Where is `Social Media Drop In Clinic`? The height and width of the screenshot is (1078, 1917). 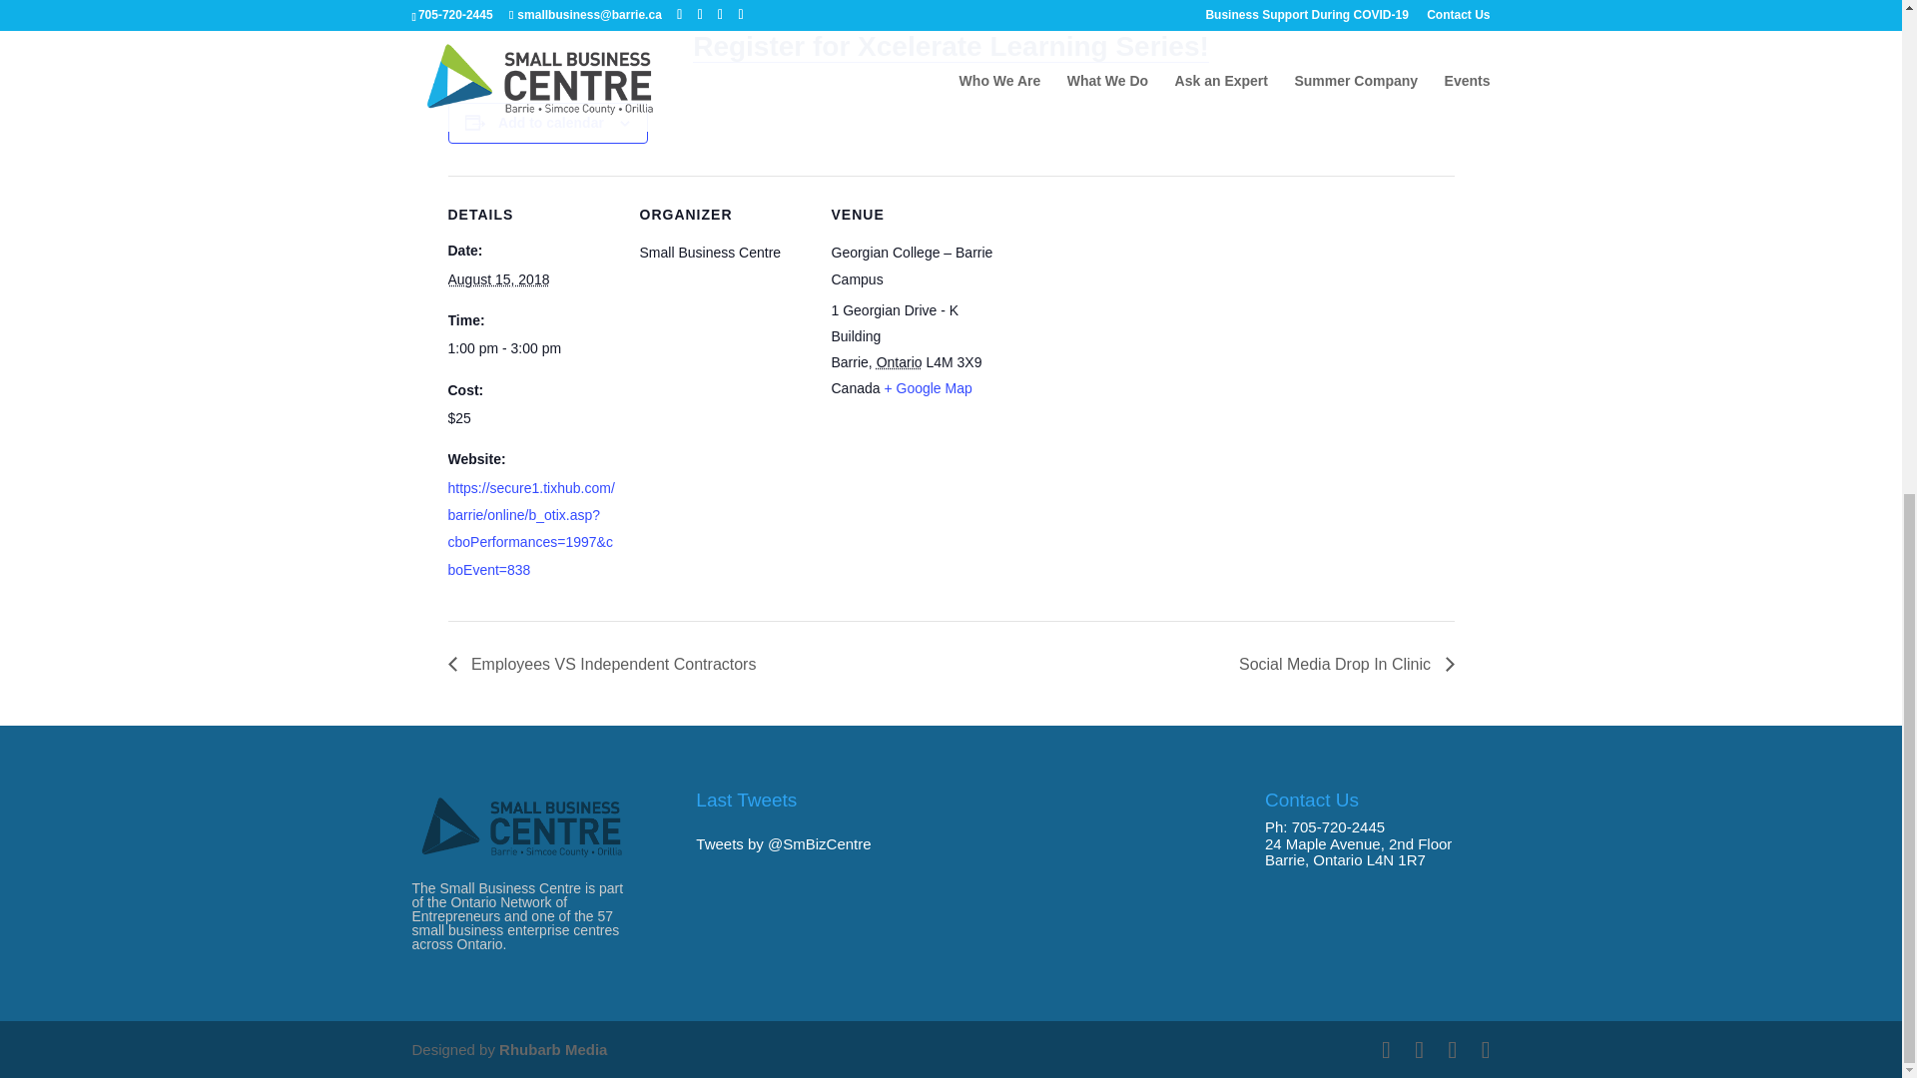
Social Media Drop In Clinic is located at coordinates (1342, 663).